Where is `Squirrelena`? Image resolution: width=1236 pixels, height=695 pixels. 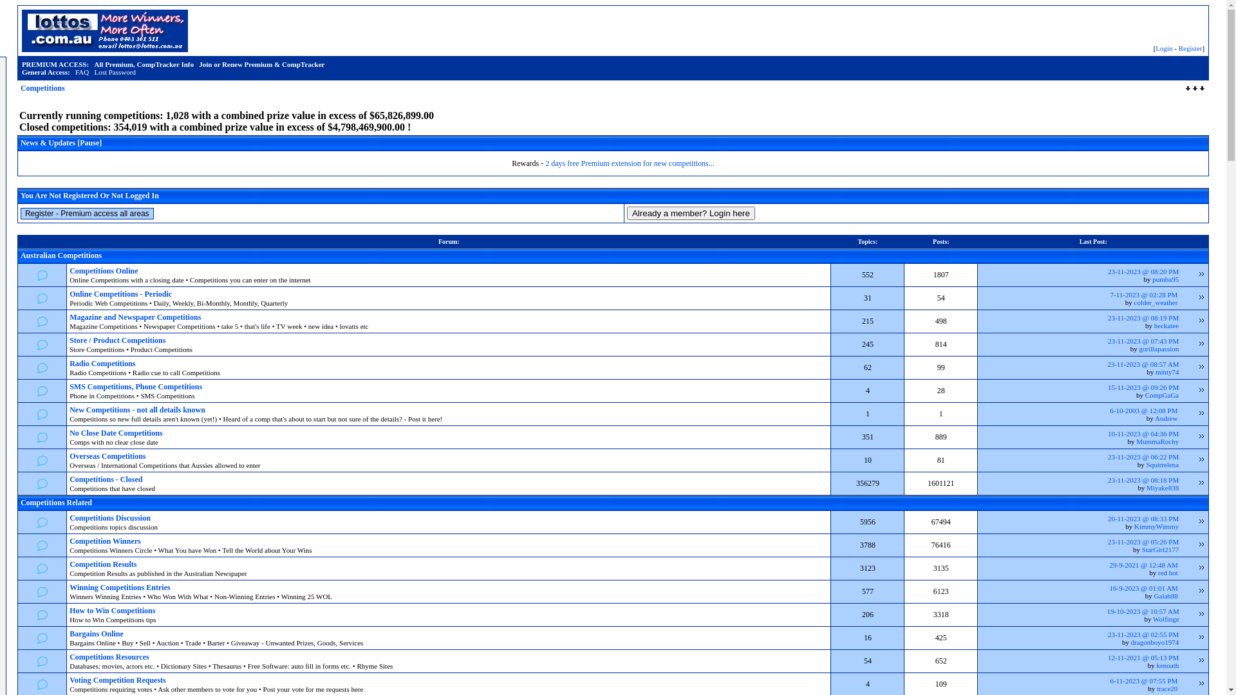
Squirrelena is located at coordinates (1163, 465).